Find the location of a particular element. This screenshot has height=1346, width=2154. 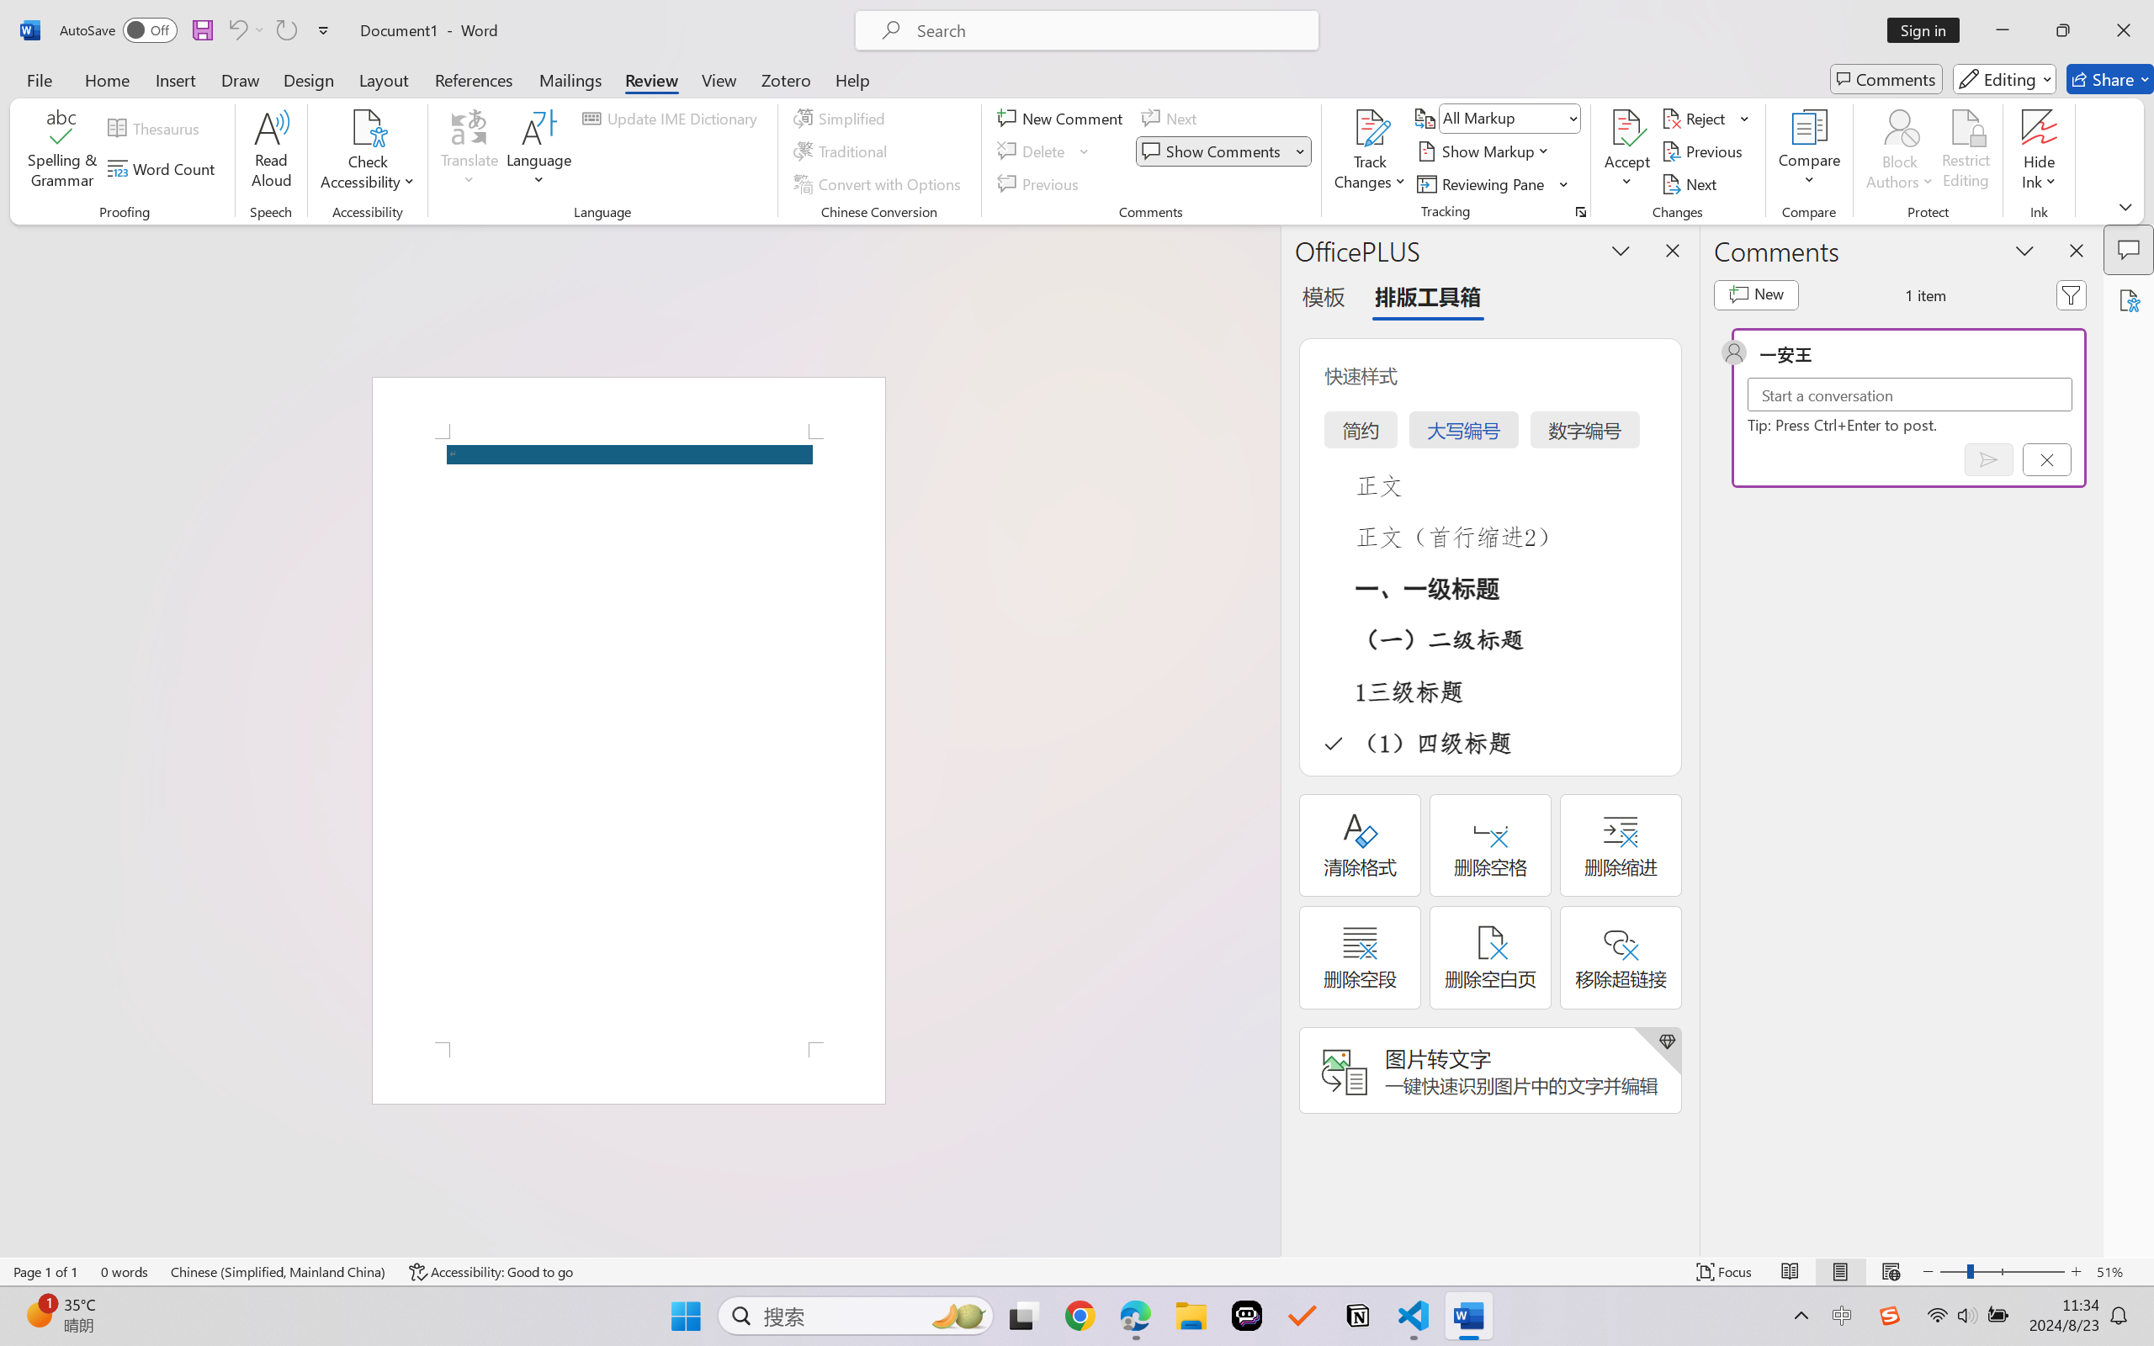

Accessibility Assistant is located at coordinates (2129, 299).